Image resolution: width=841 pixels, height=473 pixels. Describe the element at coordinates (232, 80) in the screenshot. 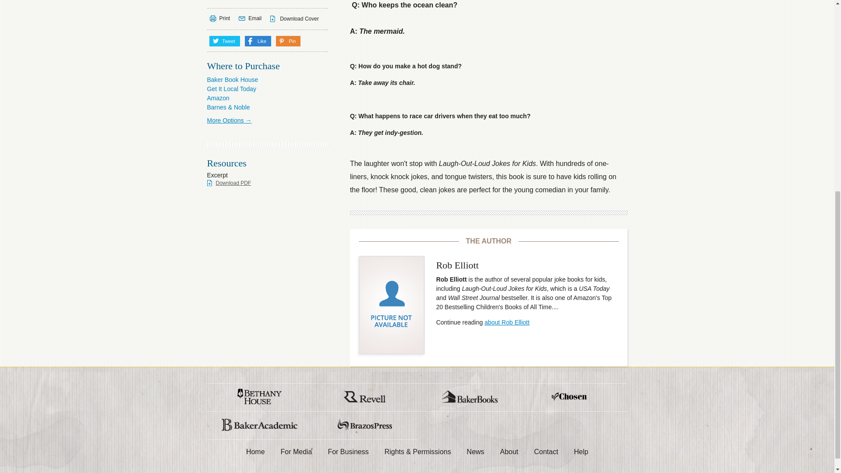

I see `Baker Book House` at that location.